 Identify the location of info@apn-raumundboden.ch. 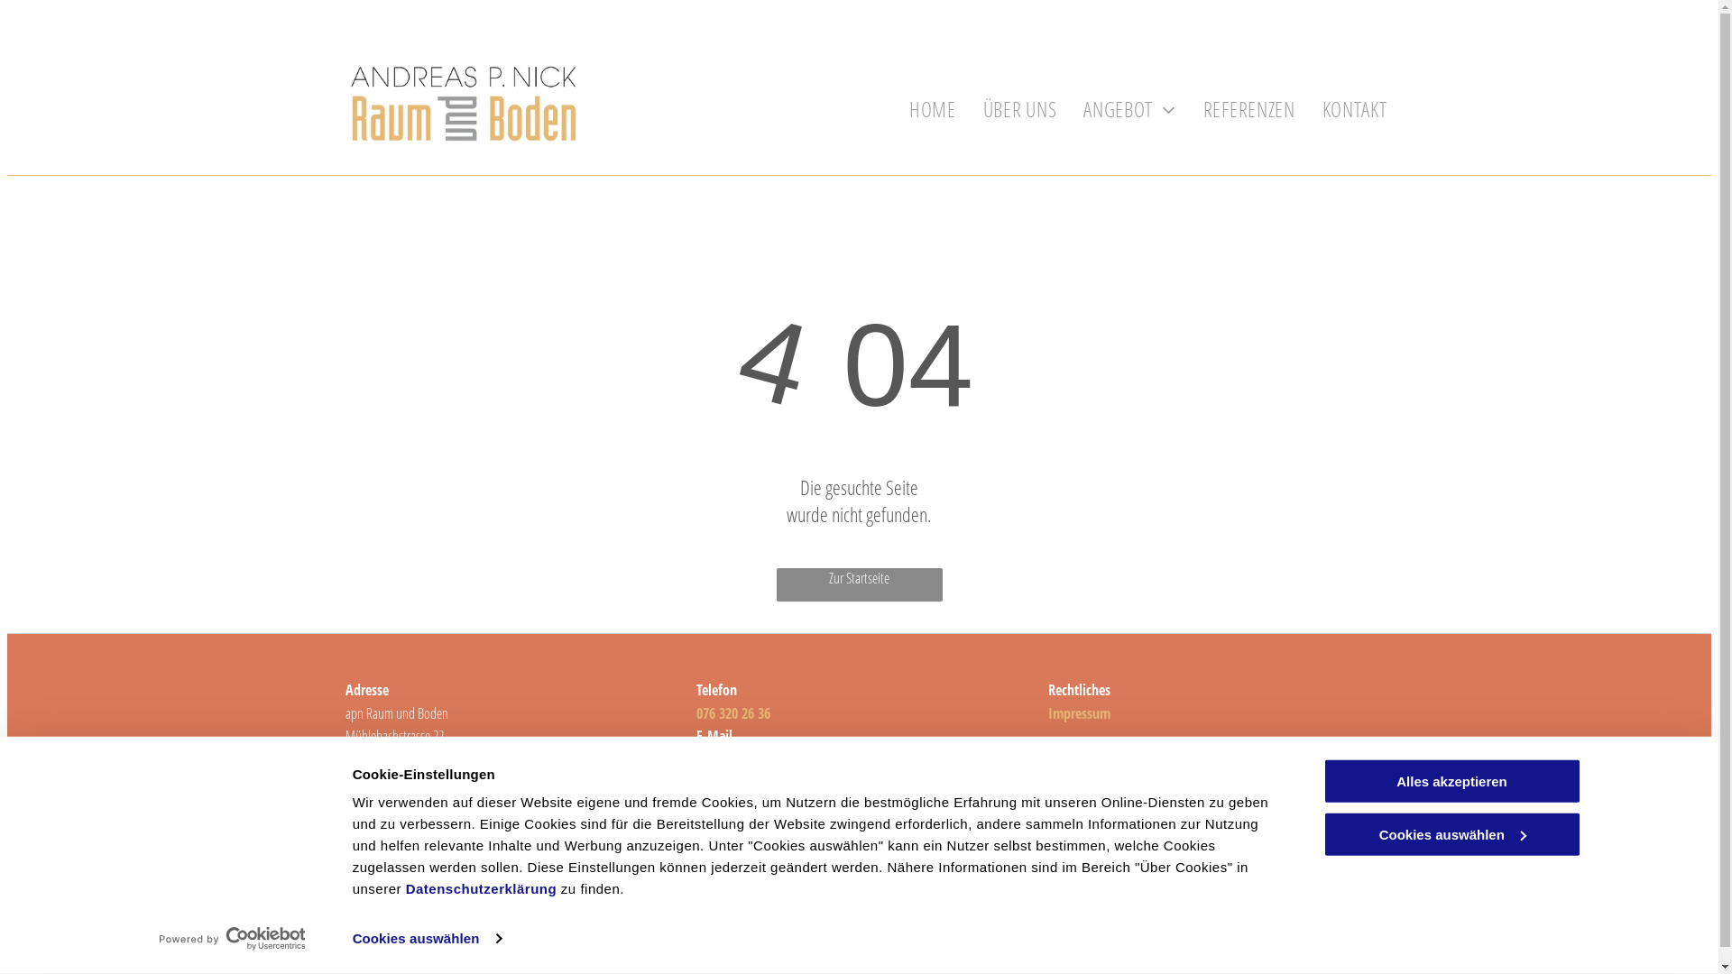
(777, 759).